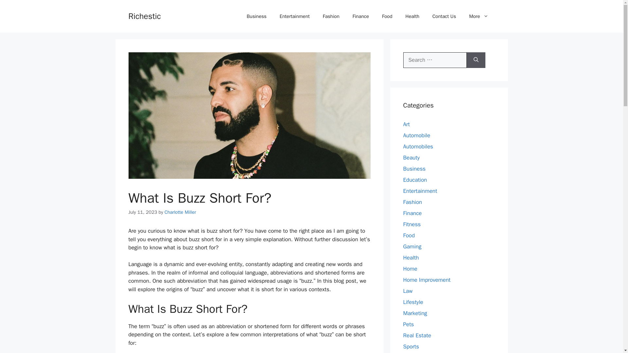  Describe the element at coordinates (417, 135) in the screenshot. I see `Automobile` at that location.